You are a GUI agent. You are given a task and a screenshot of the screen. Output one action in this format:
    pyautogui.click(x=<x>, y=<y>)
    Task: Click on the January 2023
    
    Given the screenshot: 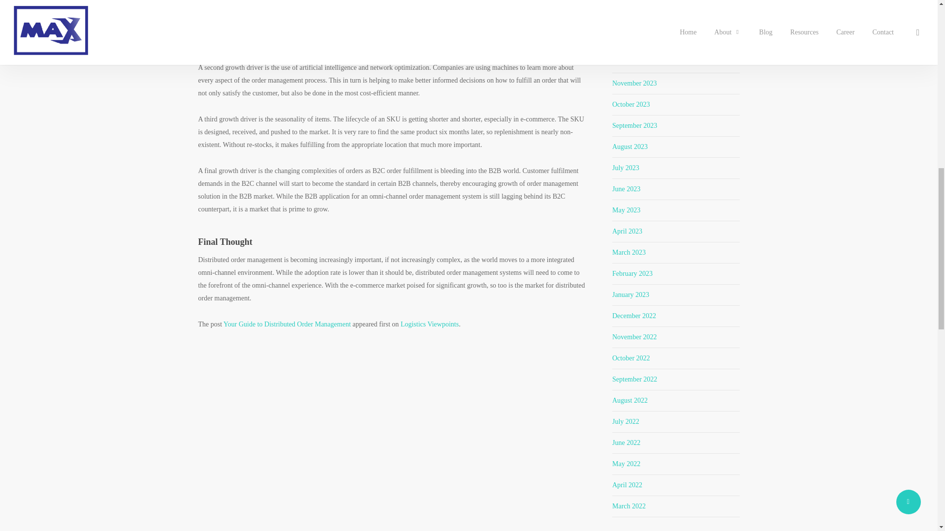 What is the action you would take?
    pyautogui.click(x=631, y=294)
    